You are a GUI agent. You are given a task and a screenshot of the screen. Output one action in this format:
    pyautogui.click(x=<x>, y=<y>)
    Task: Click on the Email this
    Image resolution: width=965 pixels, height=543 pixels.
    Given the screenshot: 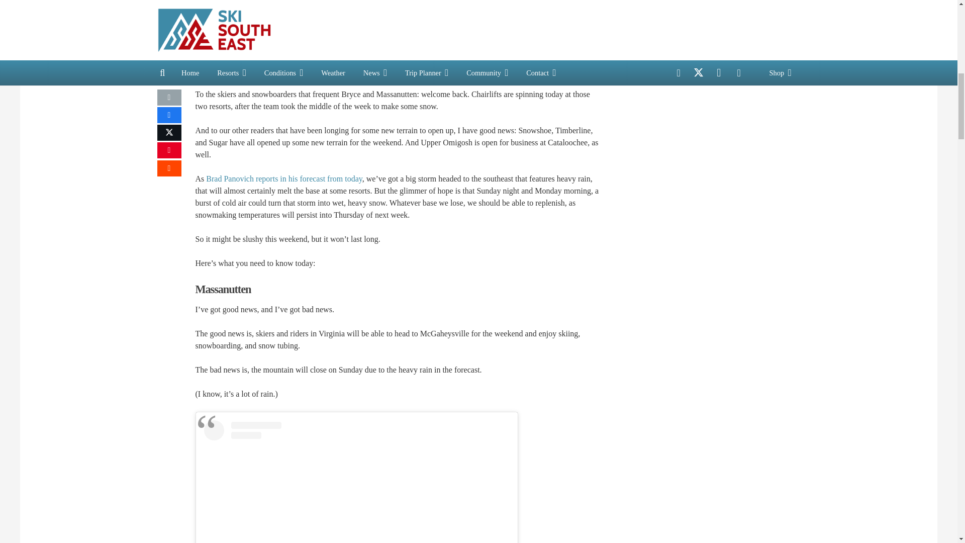 What is the action you would take?
    pyautogui.click(x=169, y=98)
    